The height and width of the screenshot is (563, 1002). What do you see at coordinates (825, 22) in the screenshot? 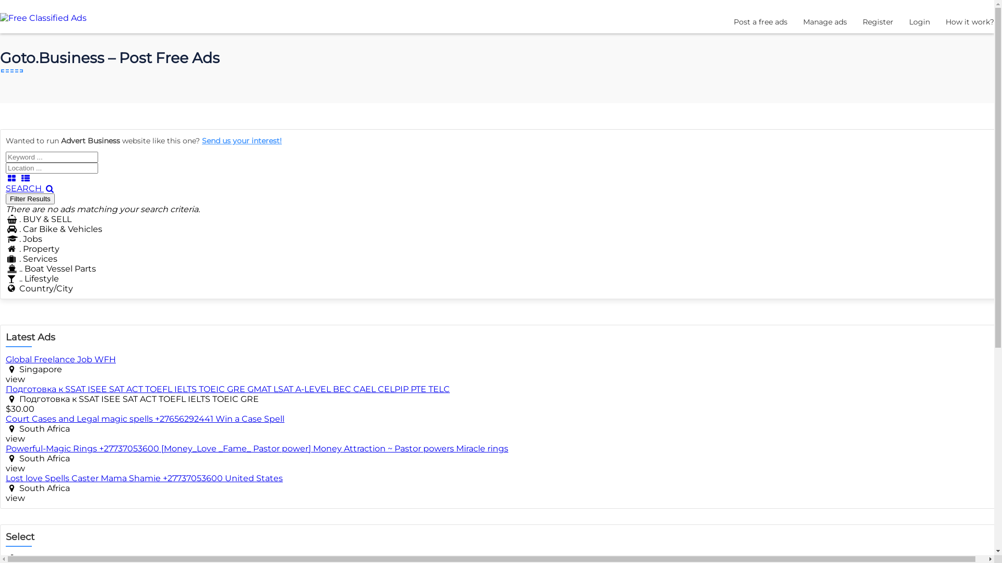
I see `Manage ads` at bounding box center [825, 22].